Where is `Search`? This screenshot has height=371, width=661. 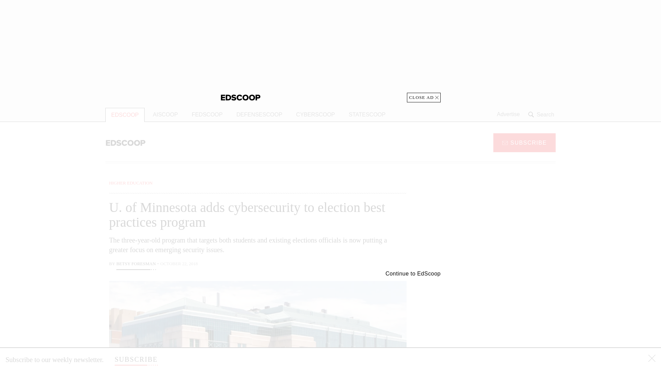 Search is located at coordinates (542, 114).